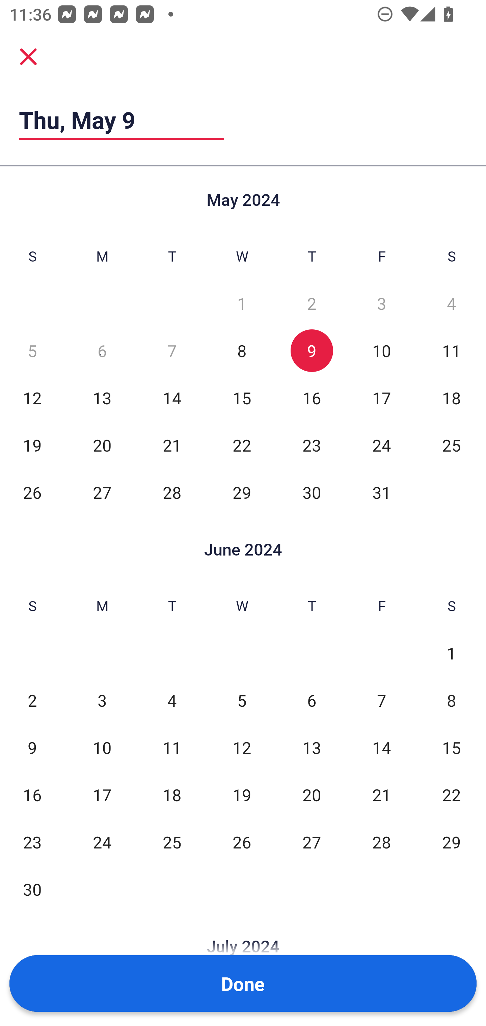 The width and height of the screenshot is (486, 1026). What do you see at coordinates (452, 748) in the screenshot?
I see `15 Sat, Jun 15, Not Selected` at bounding box center [452, 748].